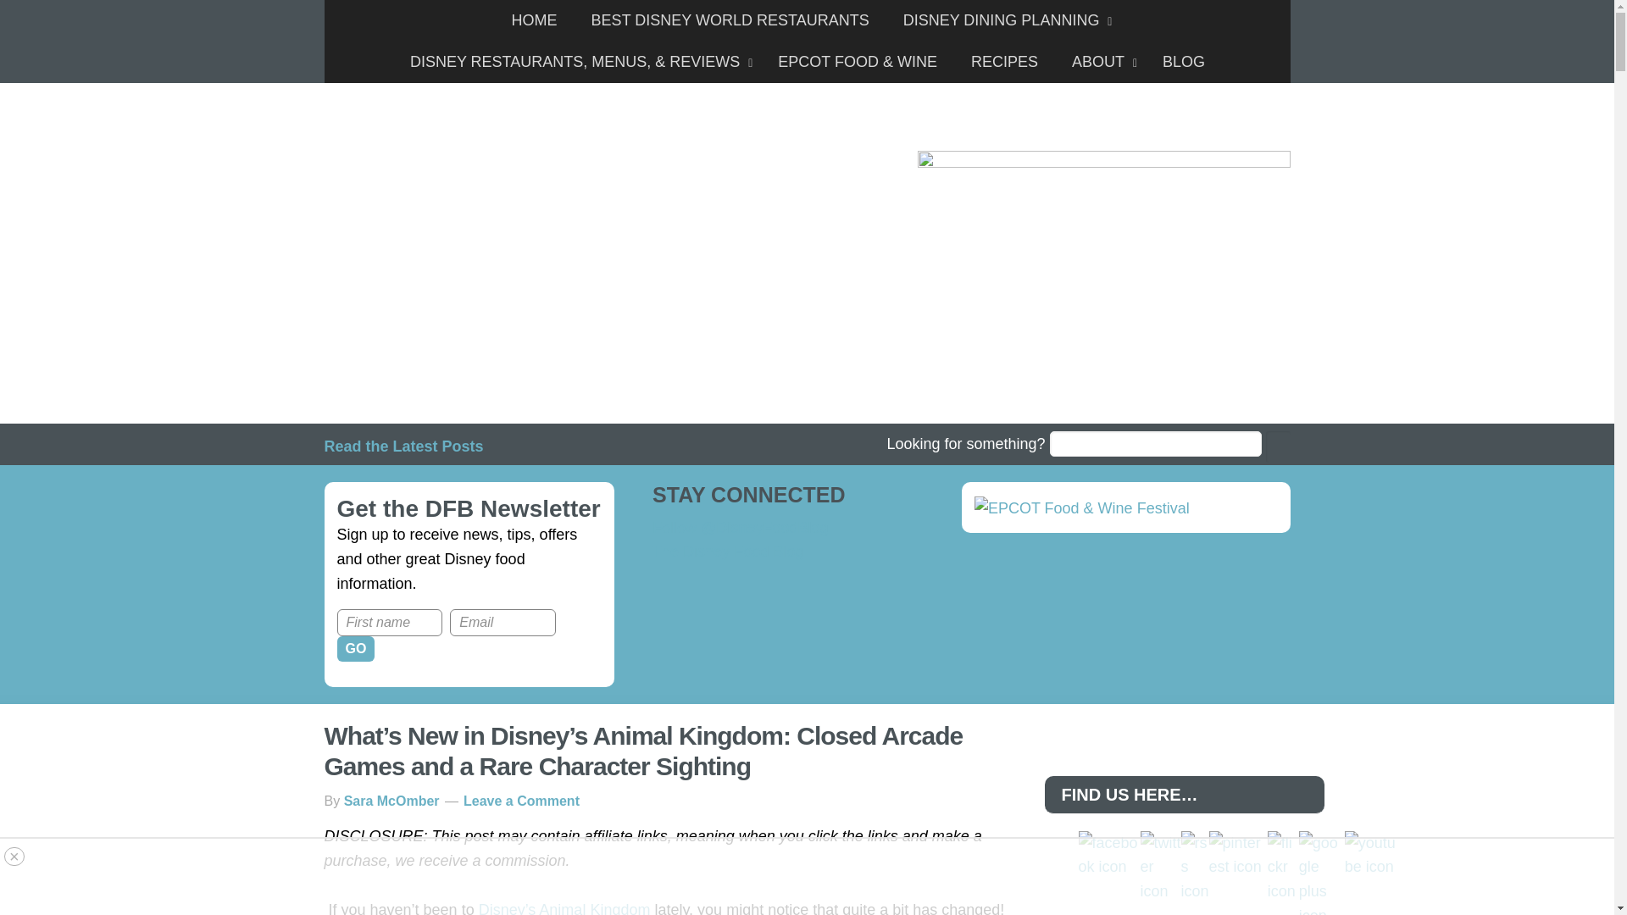 Image resolution: width=1627 pixels, height=915 pixels. What do you see at coordinates (1278, 446) in the screenshot?
I see `Search` at bounding box center [1278, 446].